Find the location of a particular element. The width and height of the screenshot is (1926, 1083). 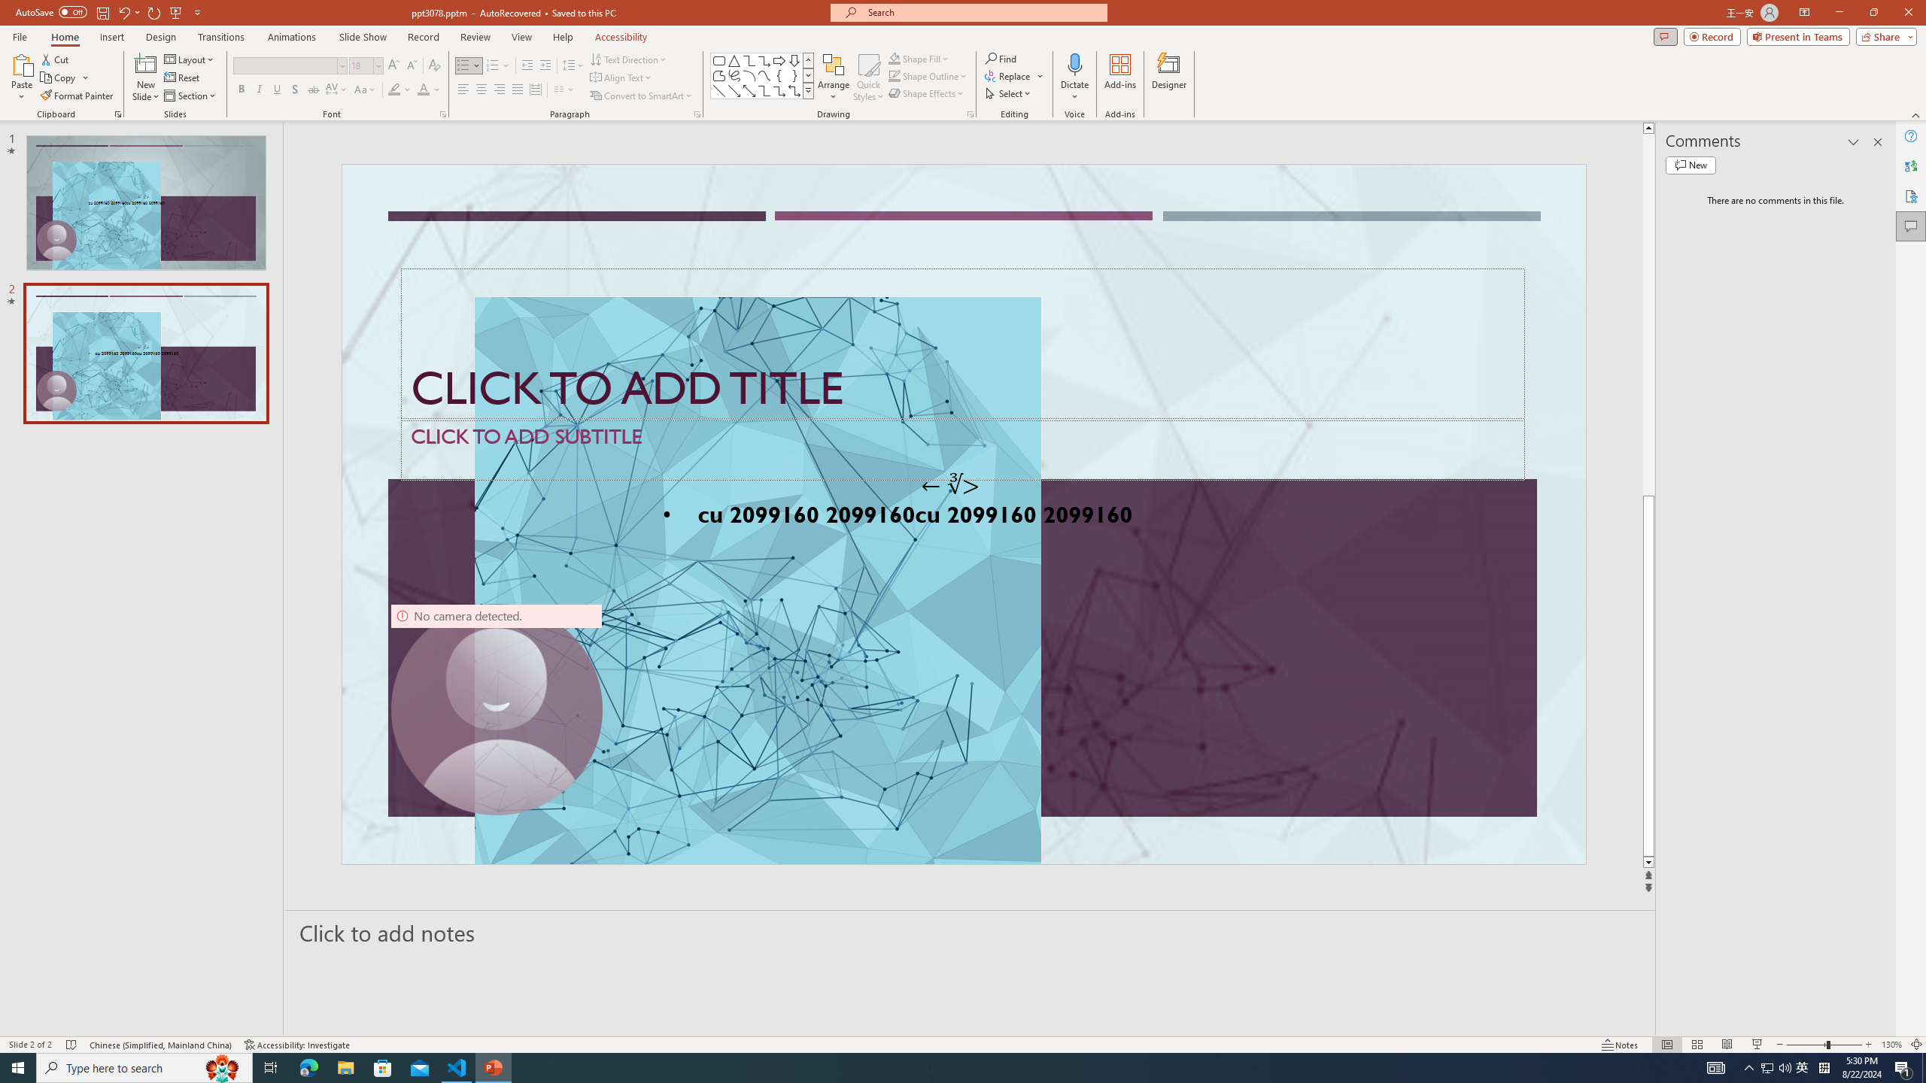

Class: NetUIImage is located at coordinates (808, 90).